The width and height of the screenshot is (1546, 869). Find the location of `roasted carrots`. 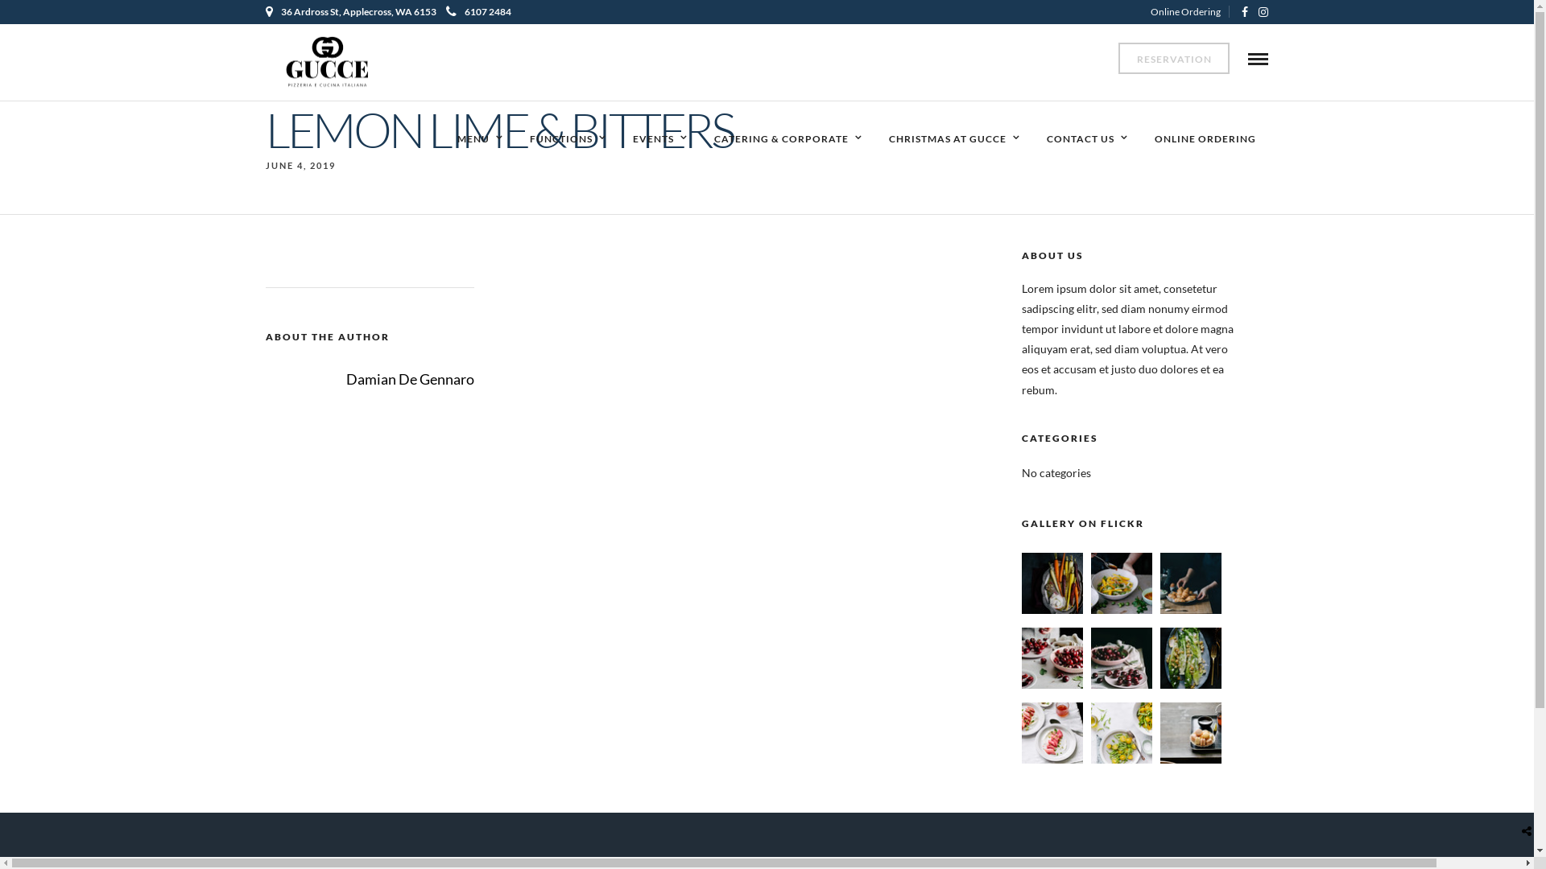

roasted carrots is located at coordinates (1052, 610).